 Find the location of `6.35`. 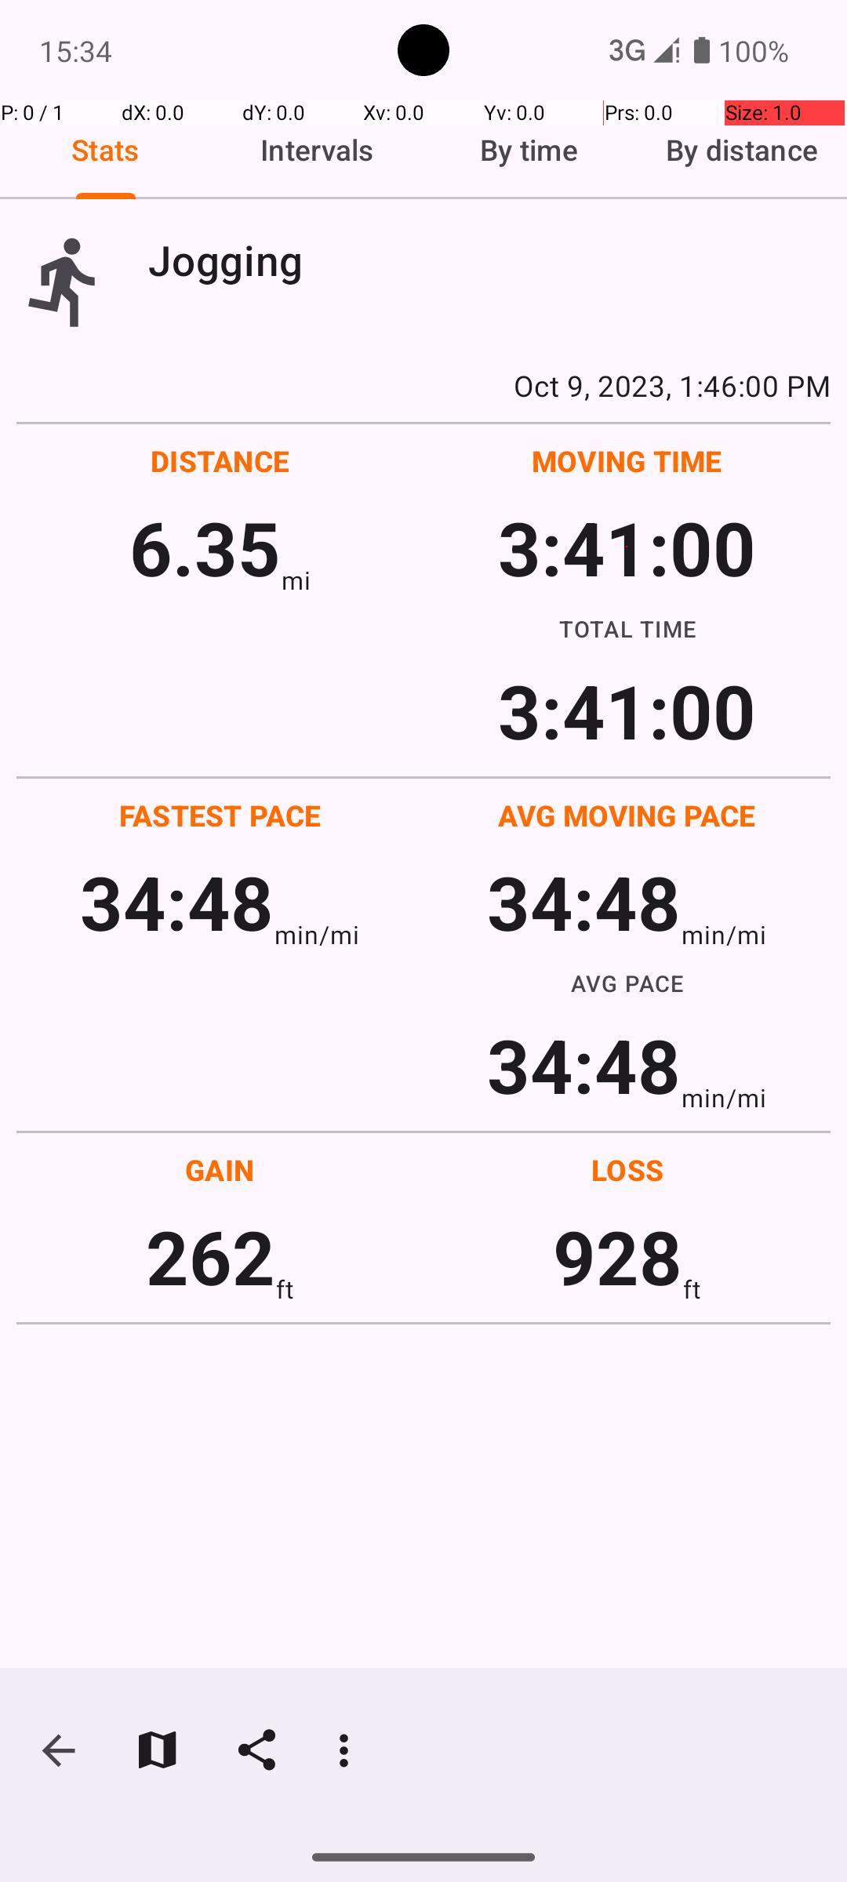

6.35 is located at coordinates (205, 547).